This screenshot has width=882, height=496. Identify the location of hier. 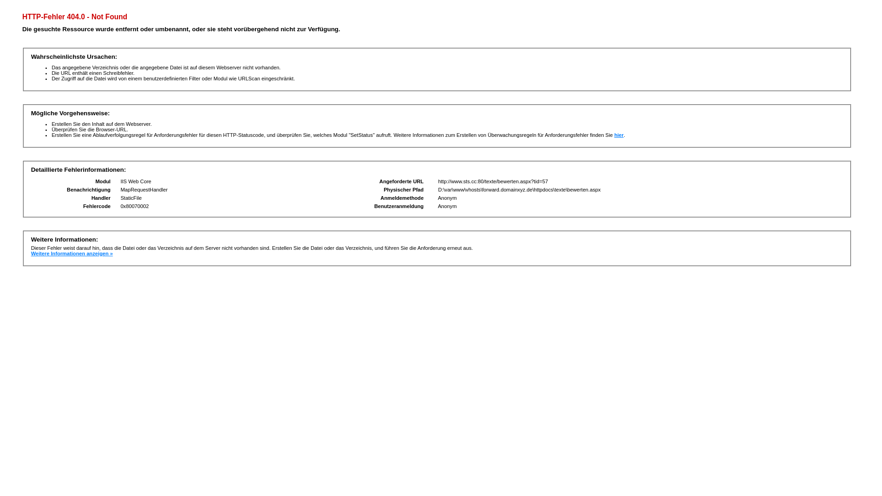
(619, 135).